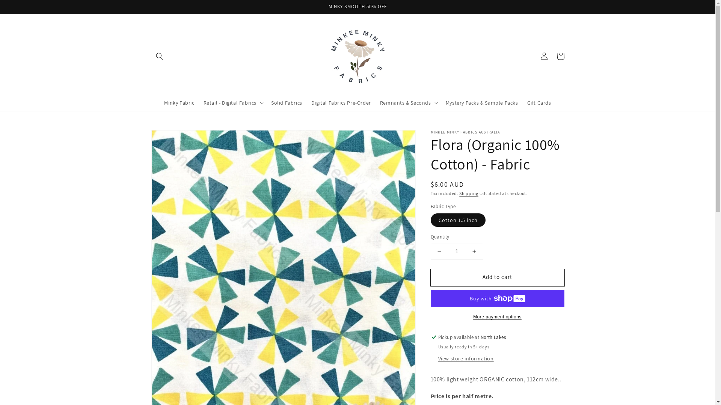 The width and height of the screenshot is (721, 405). Describe the element at coordinates (539, 103) in the screenshot. I see `Gift Cards` at that location.